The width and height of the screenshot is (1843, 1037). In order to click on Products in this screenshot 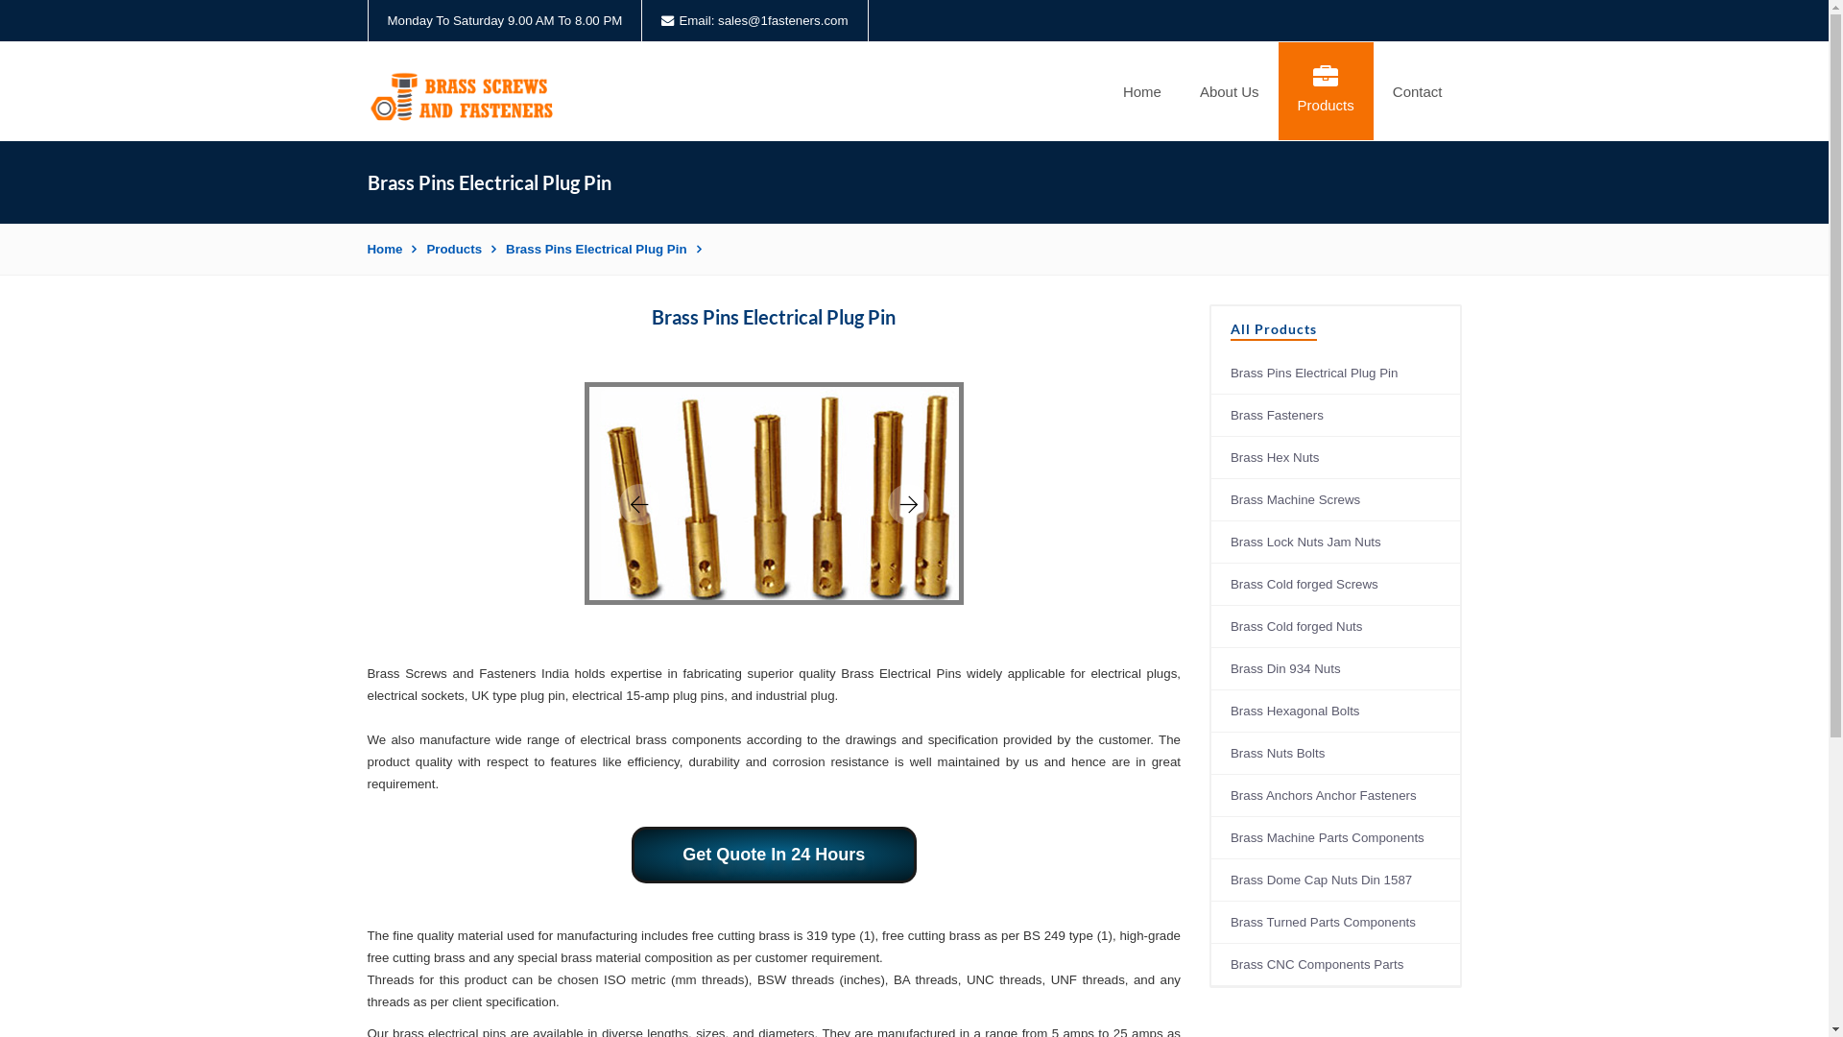, I will do `click(1327, 91)`.